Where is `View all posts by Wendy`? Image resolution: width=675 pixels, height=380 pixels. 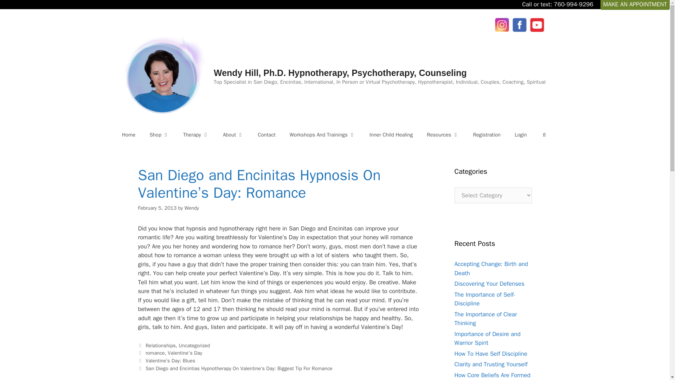
View all posts by Wendy is located at coordinates (192, 208).